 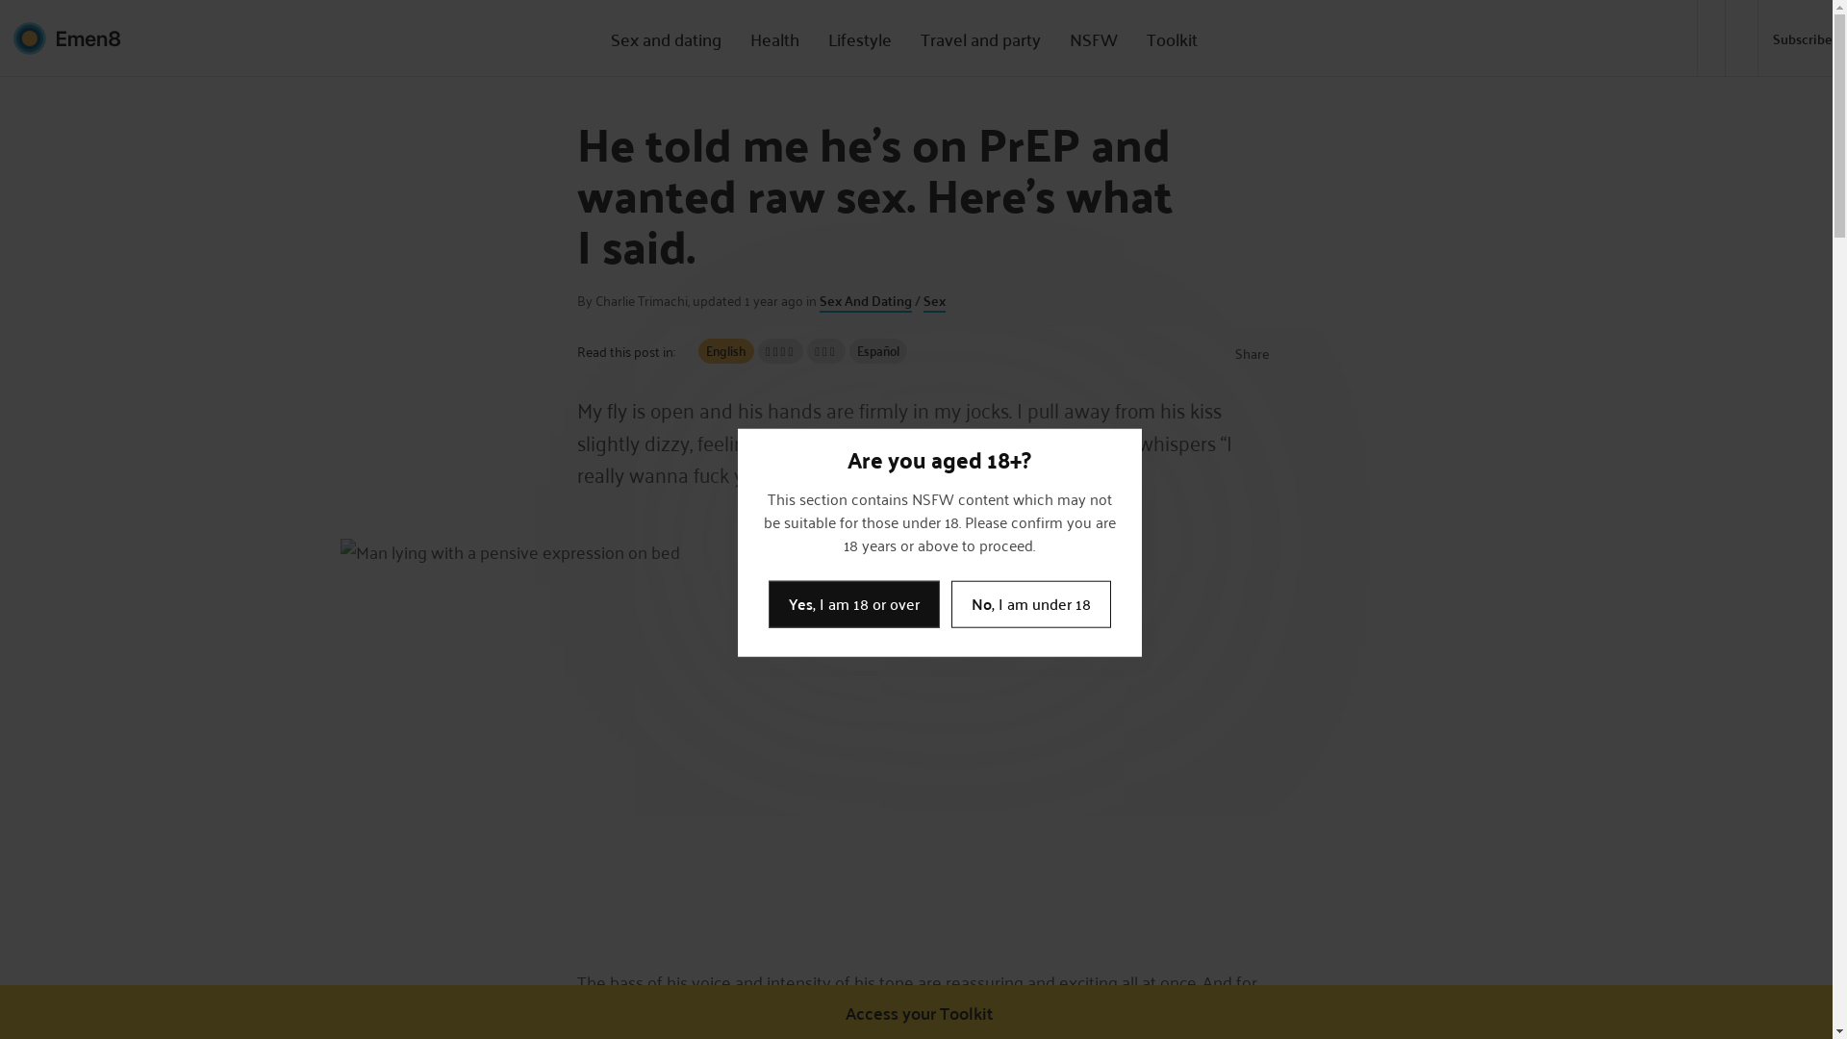 What do you see at coordinates (866, 300) in the screenshot?
I see `Sex And Dating` at bounding box center [866, 300].